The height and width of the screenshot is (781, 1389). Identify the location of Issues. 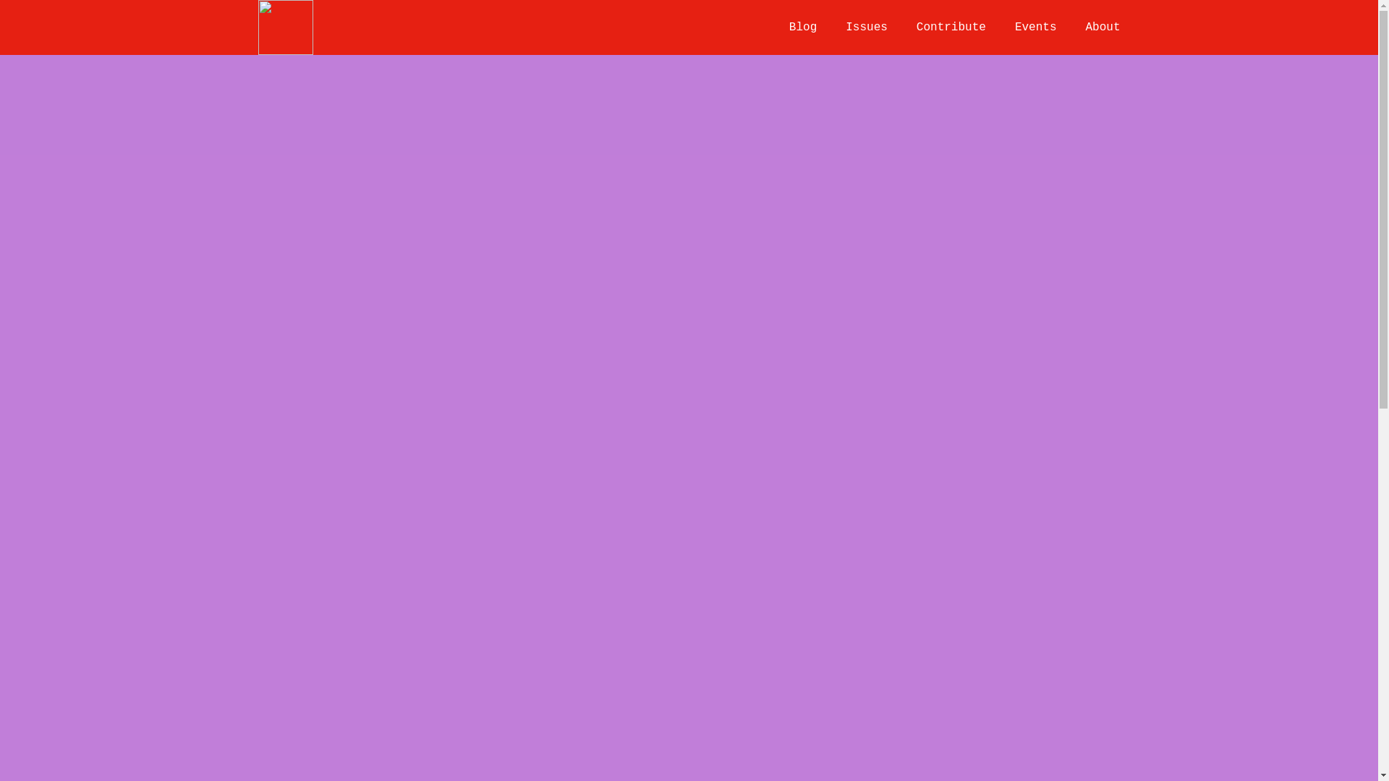
(867, 27).